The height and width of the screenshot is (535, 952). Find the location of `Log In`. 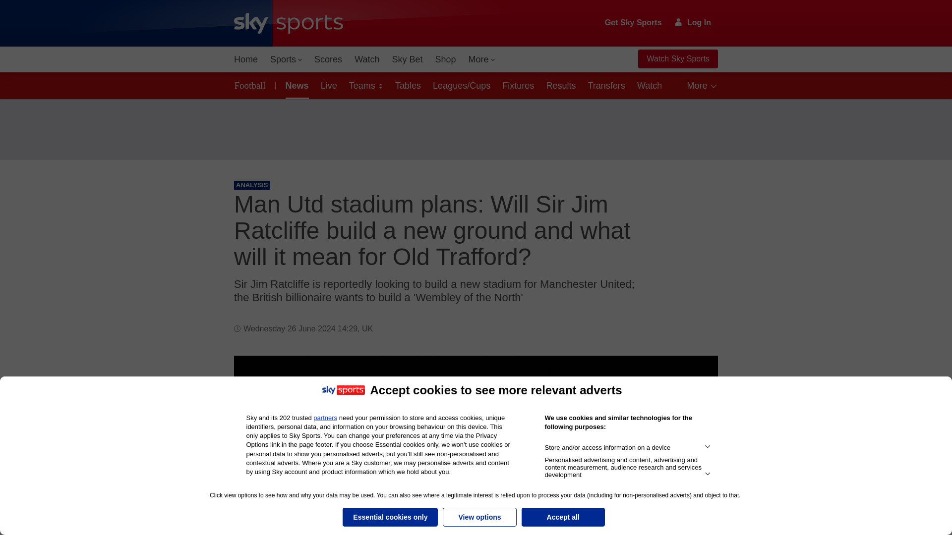

Log In is located at coordinates (693, 22).